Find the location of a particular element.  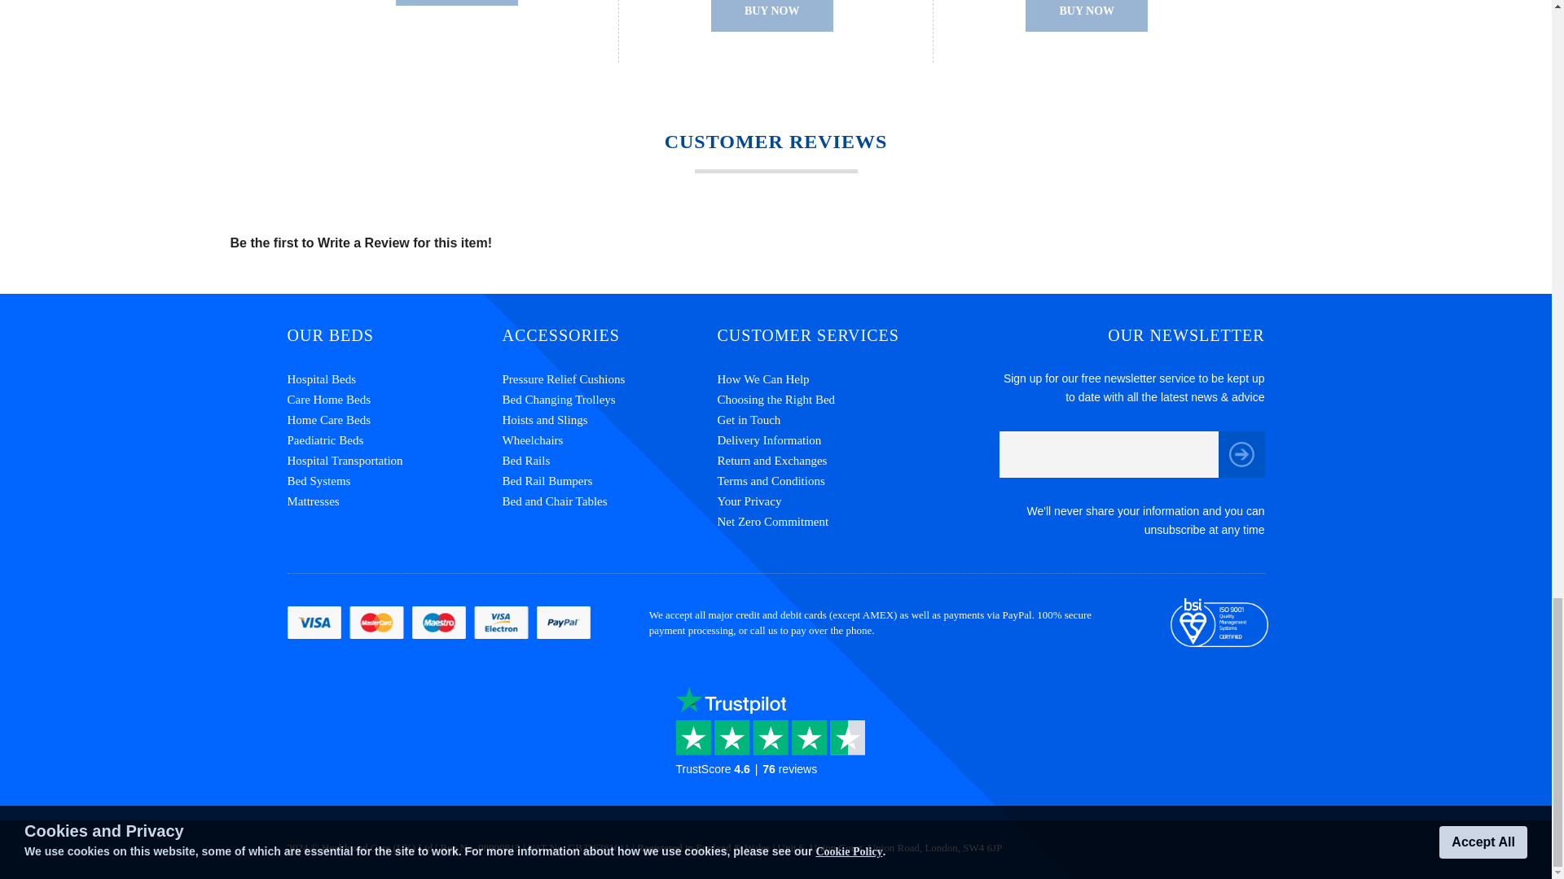

Bed Changing Trolleys is located at coordinates (609, 400).